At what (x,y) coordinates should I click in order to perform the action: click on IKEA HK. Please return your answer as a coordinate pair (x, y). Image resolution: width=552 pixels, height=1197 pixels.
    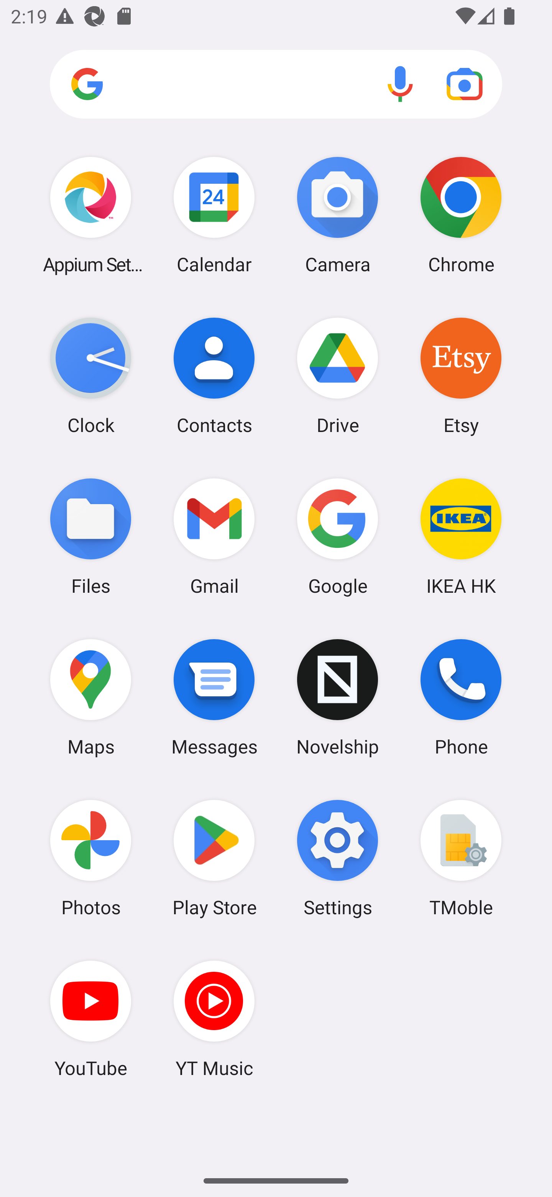
    Looking at the image, I should click on (461, 536).